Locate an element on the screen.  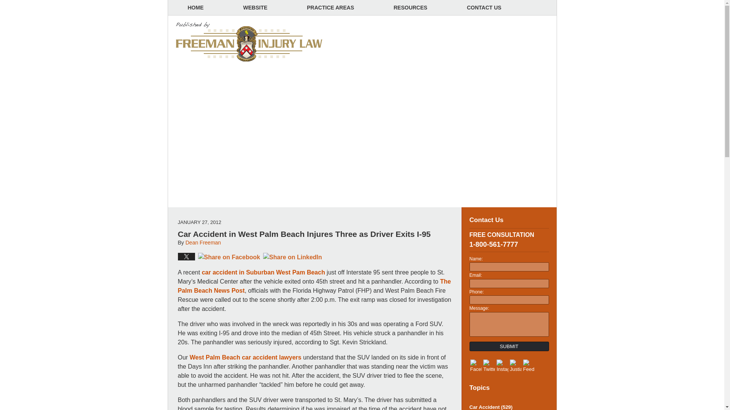
car accident in Suburban West Pam Beach is located at coordinates (263, 272).